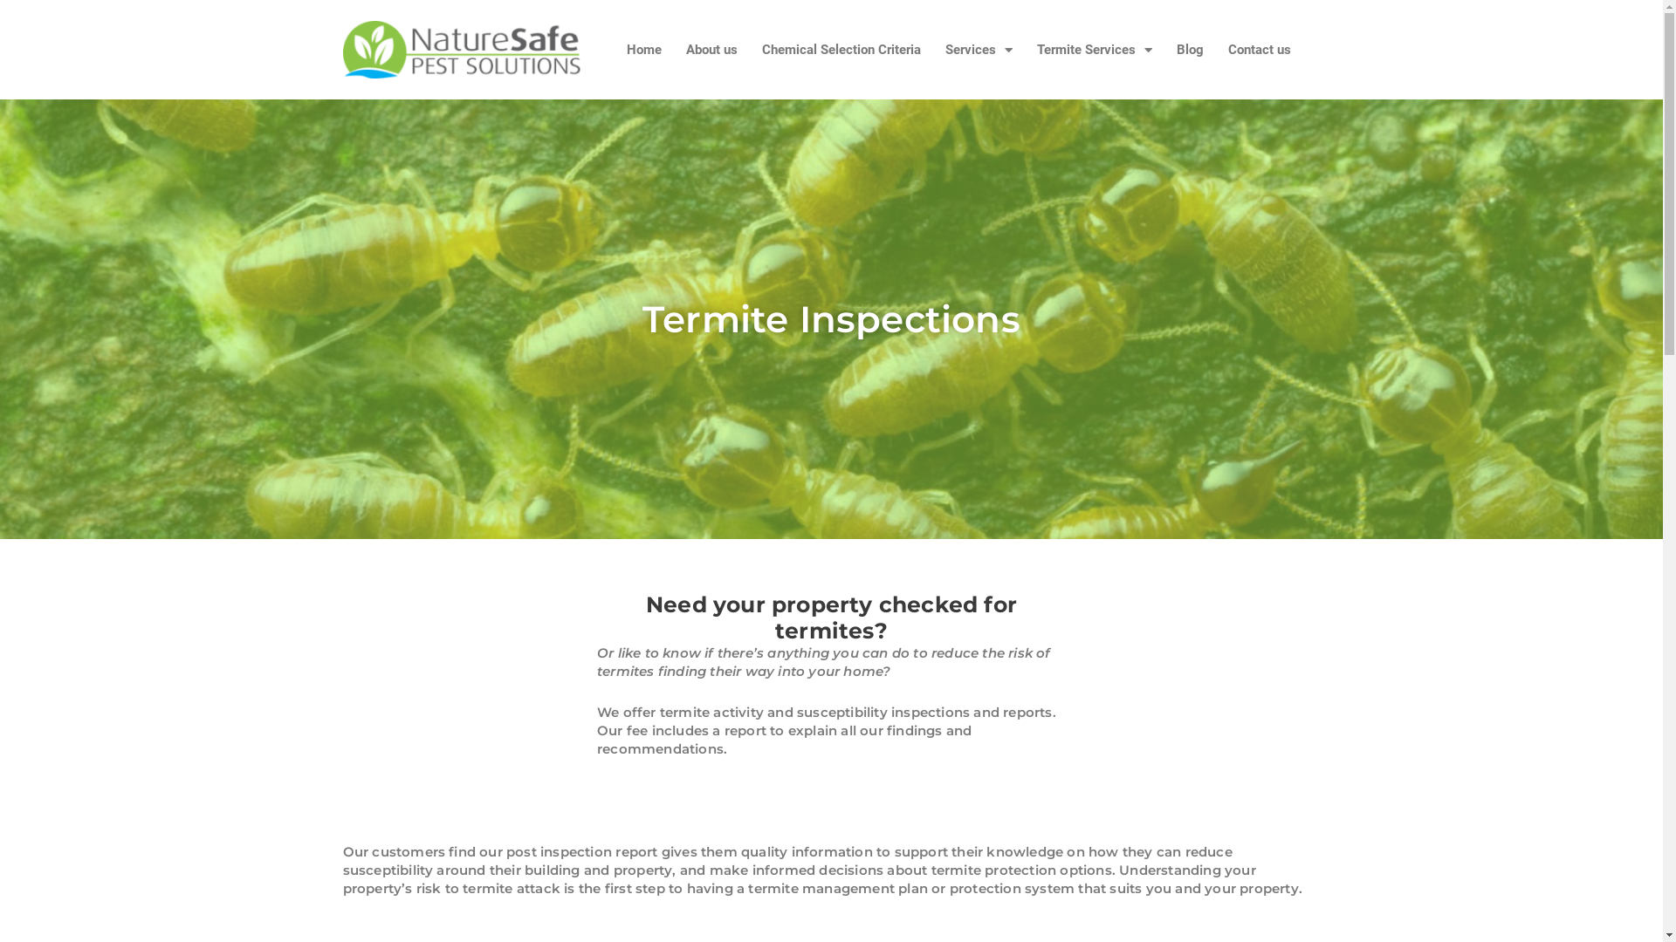 The width and height of the screenshot is (1676, 942). Describe the element at coordinates (1260, 50) in the screenshot. I see `Contact us` at that location.